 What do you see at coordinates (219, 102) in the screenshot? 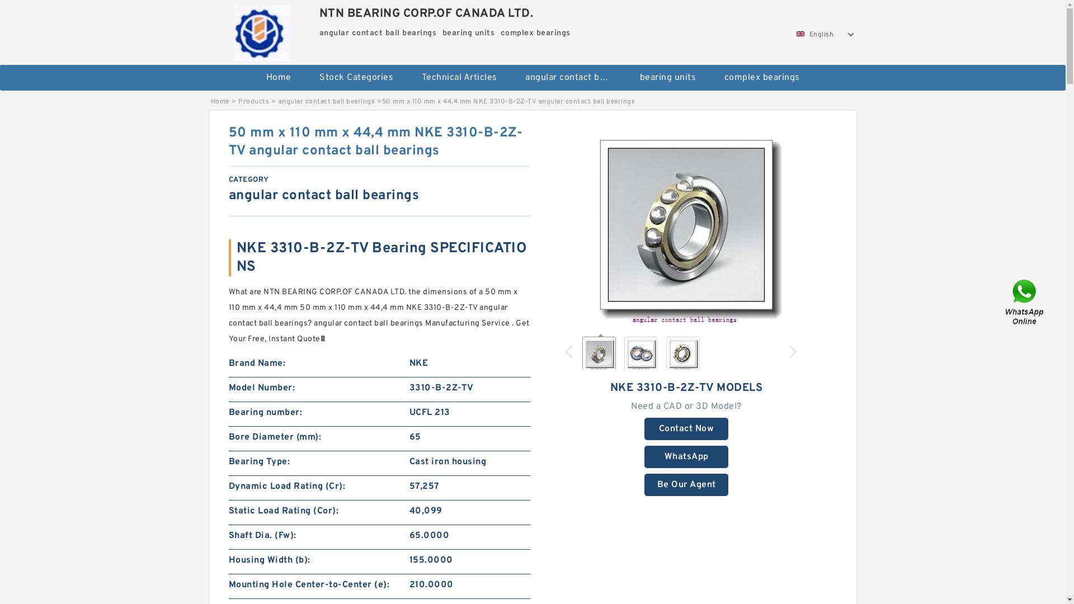
I see `Home` at bounding box center [219, 102].